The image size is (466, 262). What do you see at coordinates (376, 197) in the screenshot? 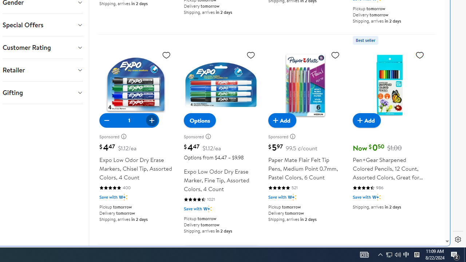
I see `Walmart Plus` at bounding box center [376, 197].